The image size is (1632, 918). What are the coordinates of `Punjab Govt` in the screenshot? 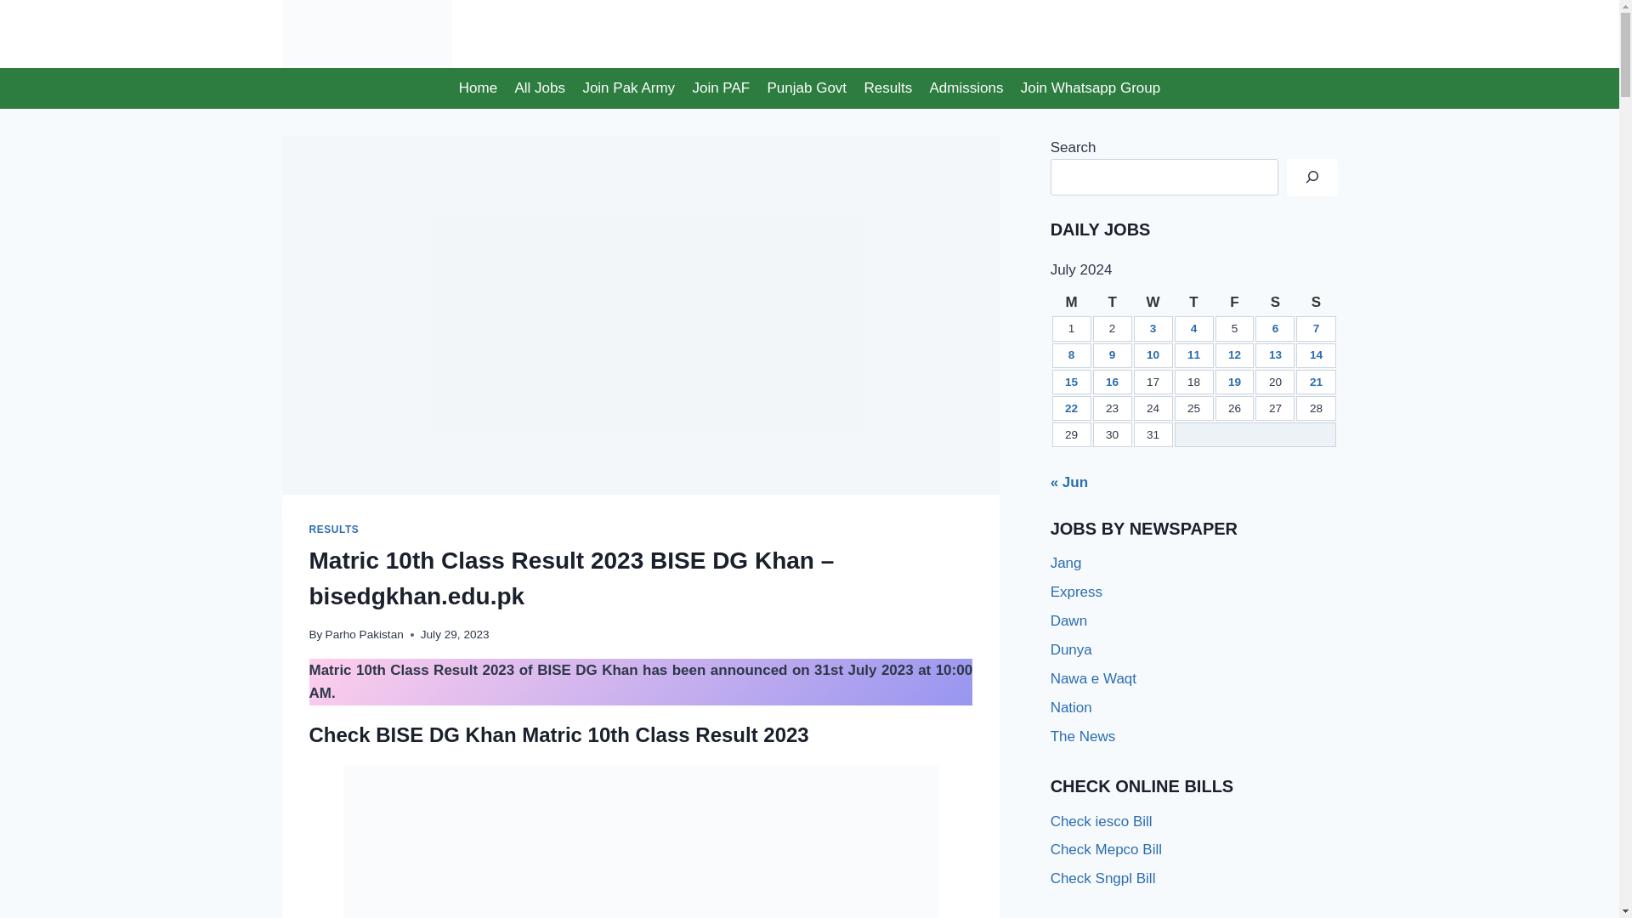 It's located at (807, 88).